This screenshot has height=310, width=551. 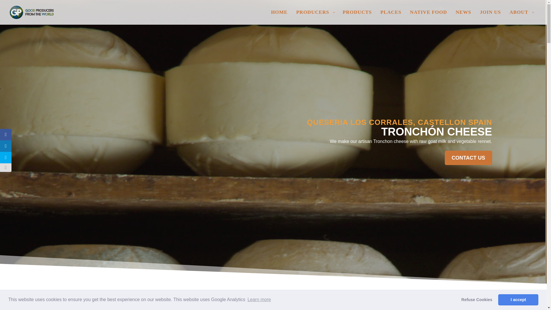 I want to click on ABOUT, so click(x=521, y=17).